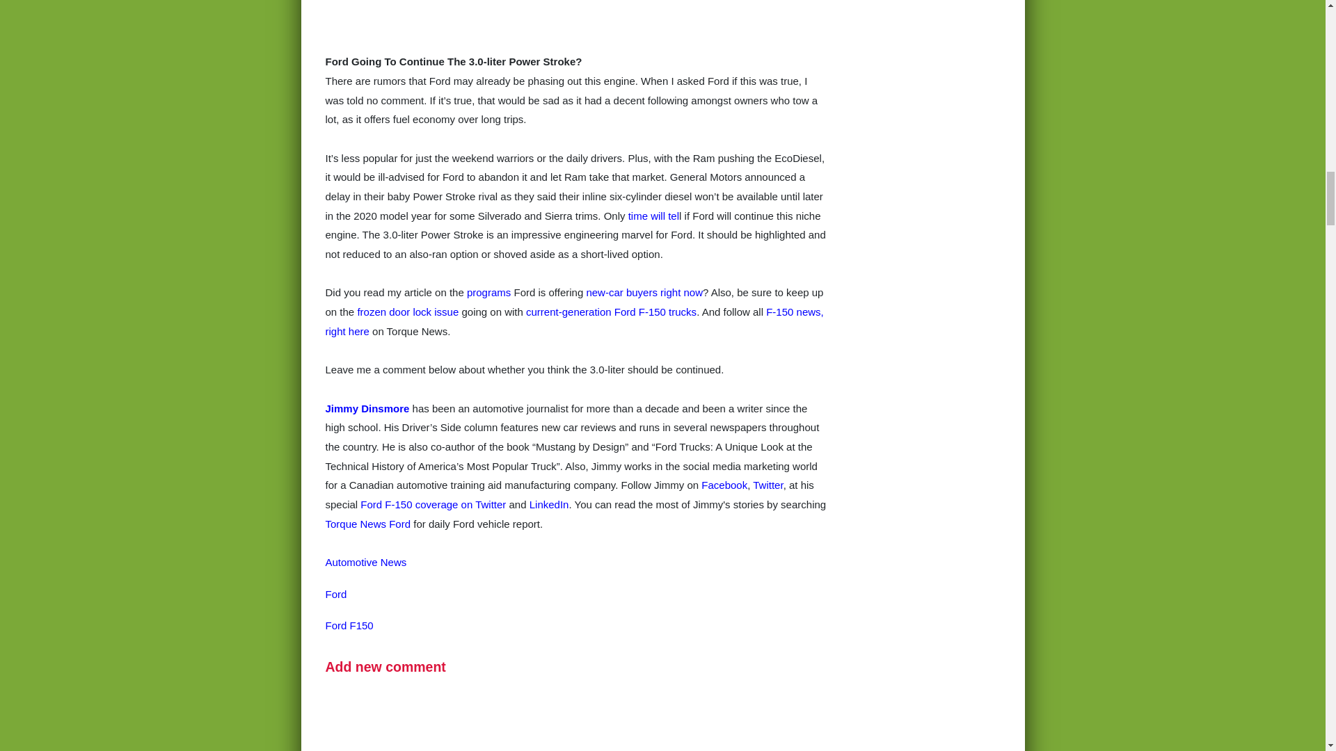 Image resolution: width=1336 pixels, height=751 pixels. What do you see at coordinates (644, 292) in the screenshot?
I see `new-car buyers right now` at bounding box center [644, 292].